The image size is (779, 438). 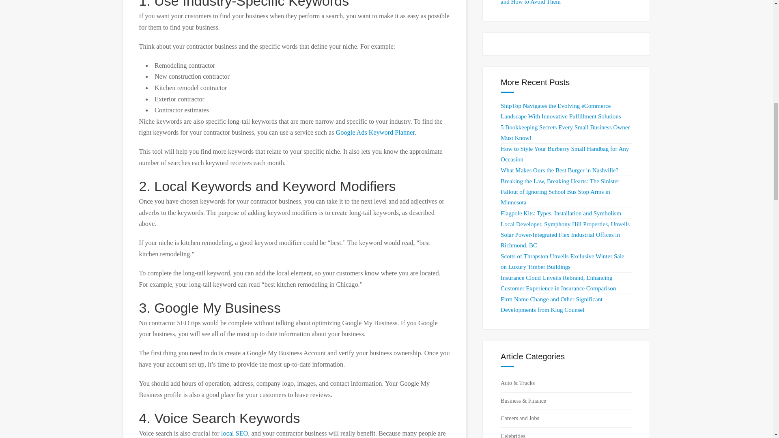 What do you see at coordinates (235, 433) in the screenshot?
I see `local SEO` at bounding box center [235, 433].